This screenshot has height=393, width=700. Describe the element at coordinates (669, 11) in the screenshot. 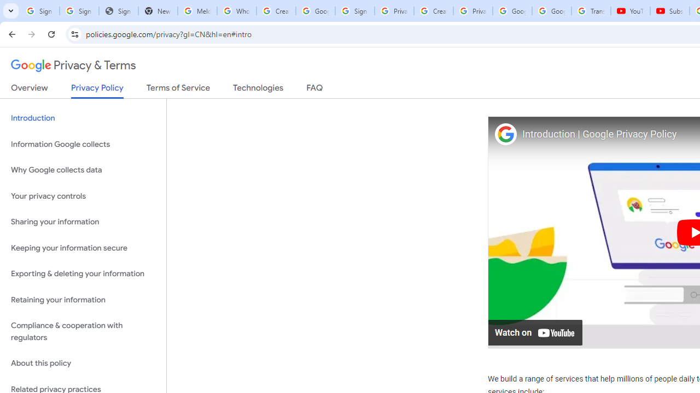

I see `Subscriptions - YouTube` at that location.